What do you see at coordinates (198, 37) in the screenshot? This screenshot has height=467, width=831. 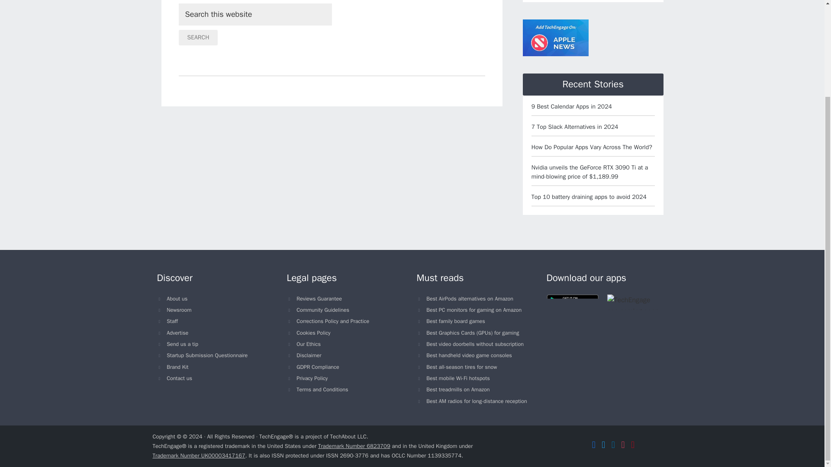 I see `Search` at bounding box center [198, 37].